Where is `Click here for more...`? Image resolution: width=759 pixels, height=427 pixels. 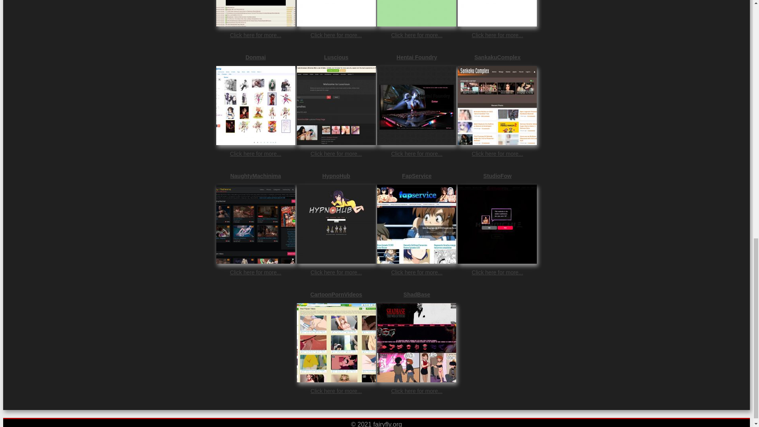
Click here for more... is located at coordinates (336, 35).